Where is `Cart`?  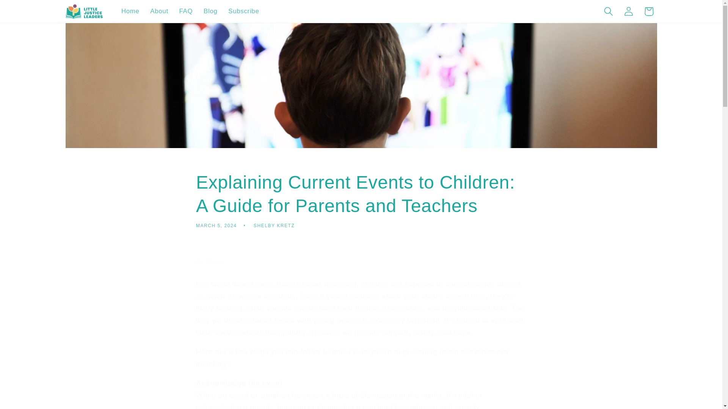 Cart is located at coordinates (648, 11).